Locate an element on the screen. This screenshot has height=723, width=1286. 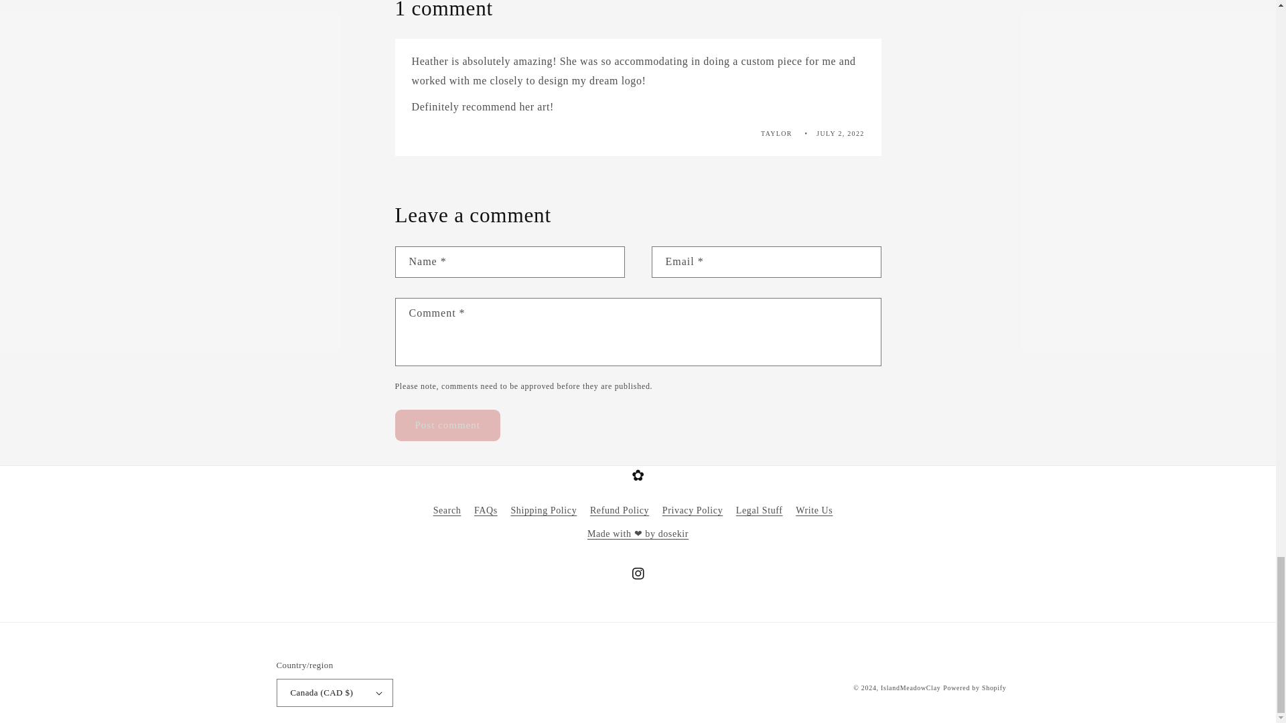
FAQs is located at coordinates (486, 510).